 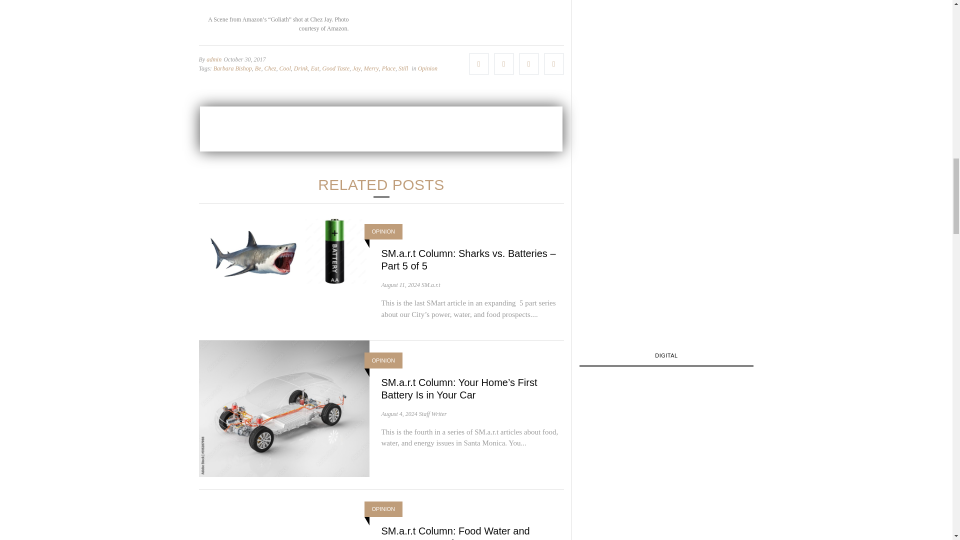 I want to click on Cool, so click(x=285, y=68).